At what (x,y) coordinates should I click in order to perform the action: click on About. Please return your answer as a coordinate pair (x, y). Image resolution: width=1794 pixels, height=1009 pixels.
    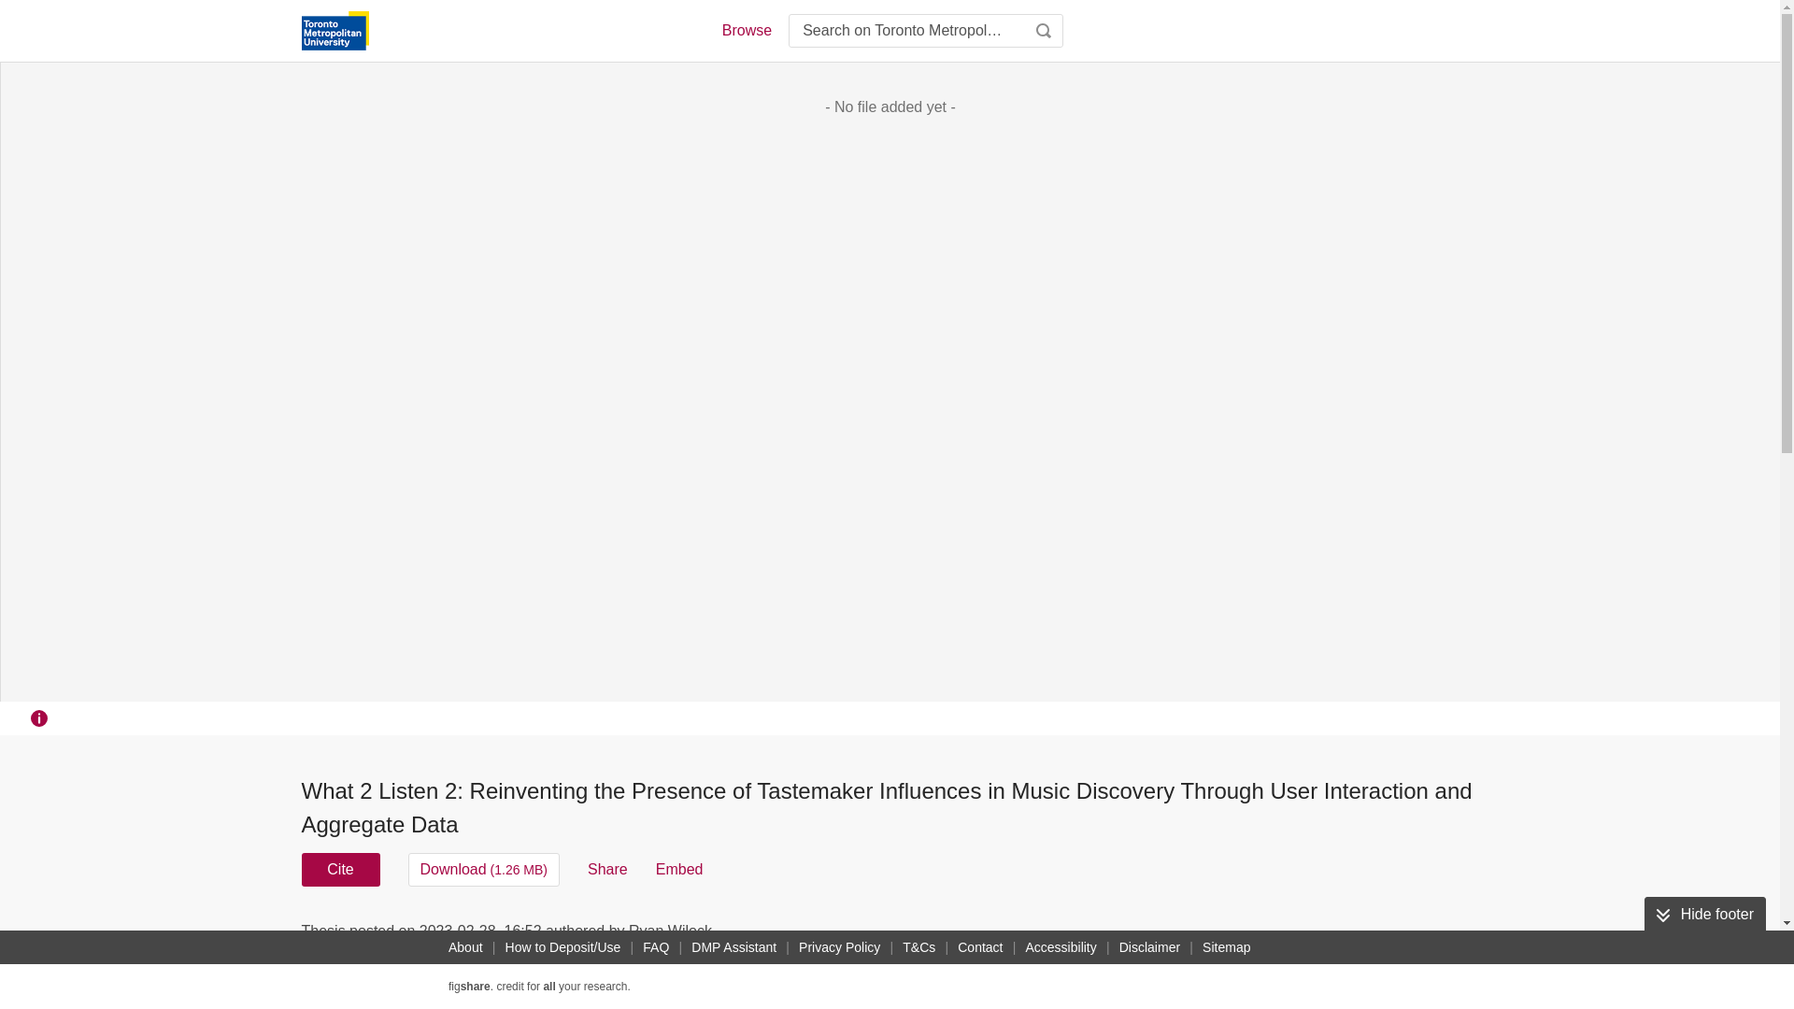
    Looking at the image, I should click on (465, 947).